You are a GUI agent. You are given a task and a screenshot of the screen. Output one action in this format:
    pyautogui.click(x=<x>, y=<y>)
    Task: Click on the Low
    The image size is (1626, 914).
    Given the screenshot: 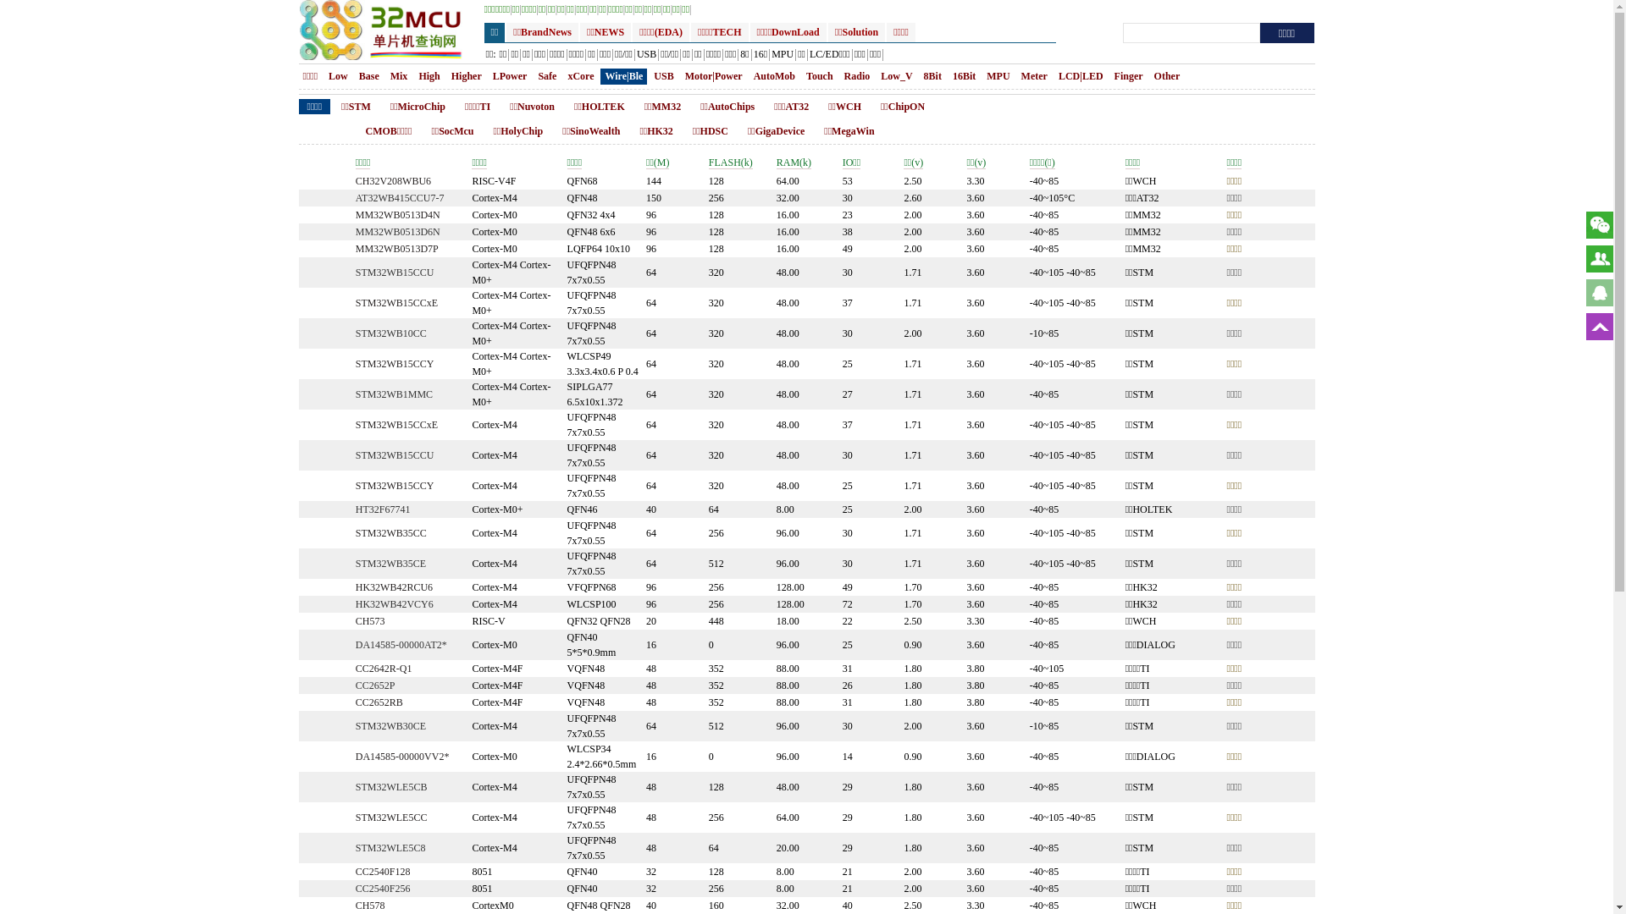 What is the action you would take?
    pyautogui.click(x=339, y=76)
    